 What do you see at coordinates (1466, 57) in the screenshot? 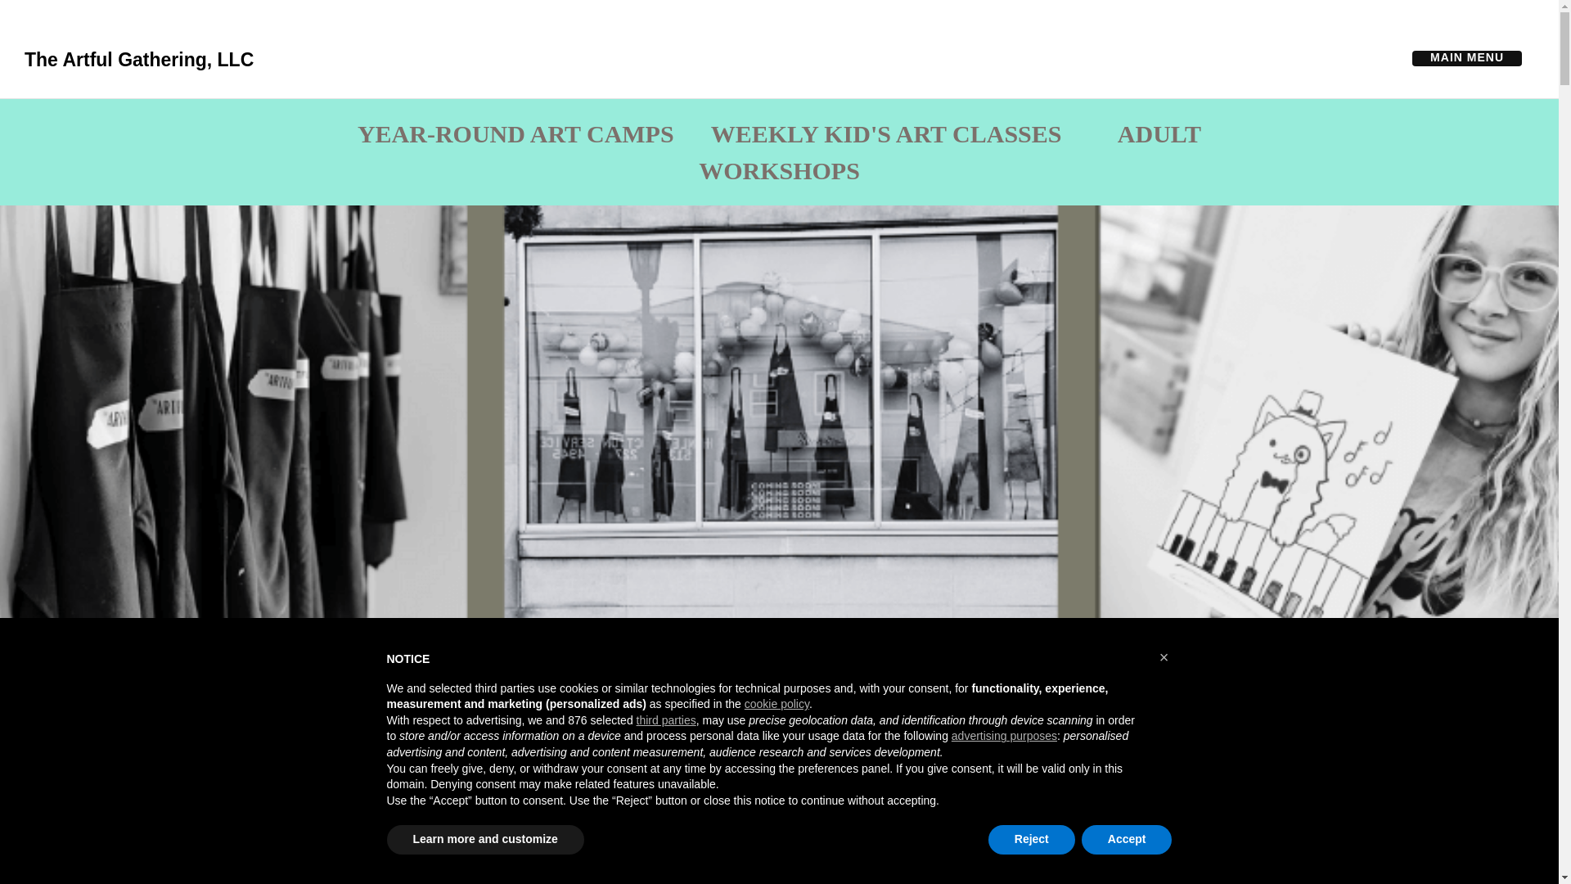
I see `MAIN MENU` at bounding box center [1466, 57].